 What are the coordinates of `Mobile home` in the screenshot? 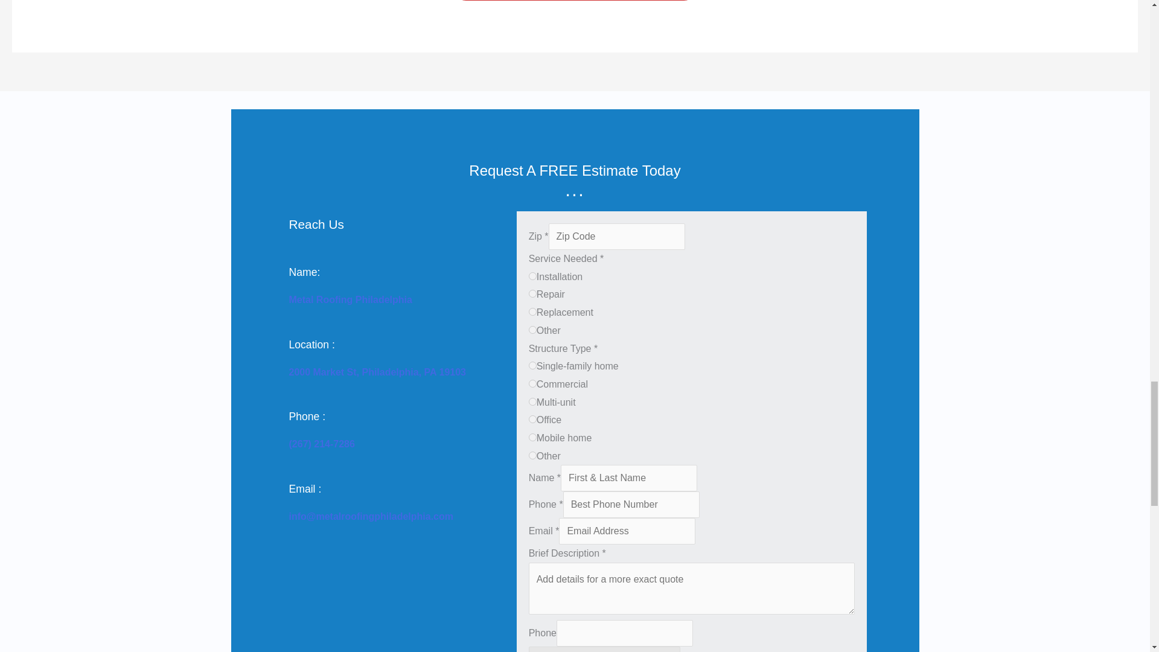 It's located at (532, 437).